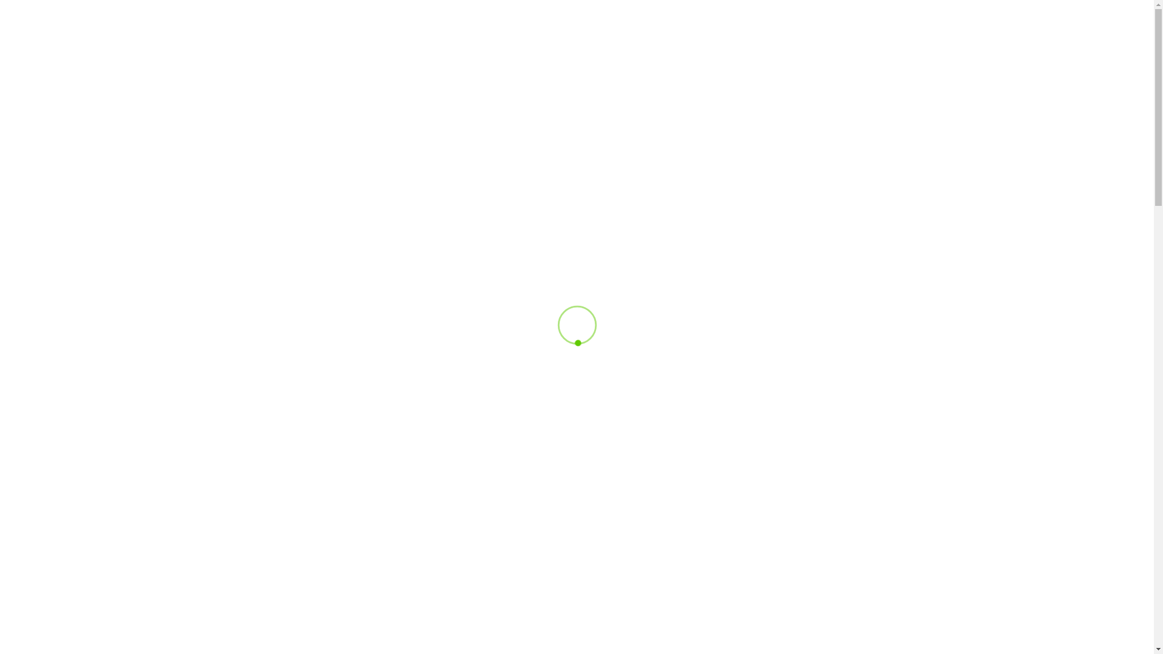 This screenshot has width=1163, height=654. Describe the element at coordinates (563, 52) in the screenshot. I see `Accueil` at that location.